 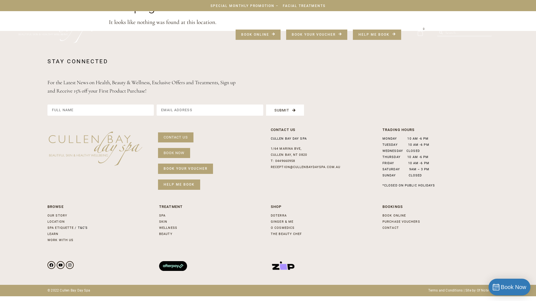 I want to click on DOTERRA, so click(x=279, y=216).